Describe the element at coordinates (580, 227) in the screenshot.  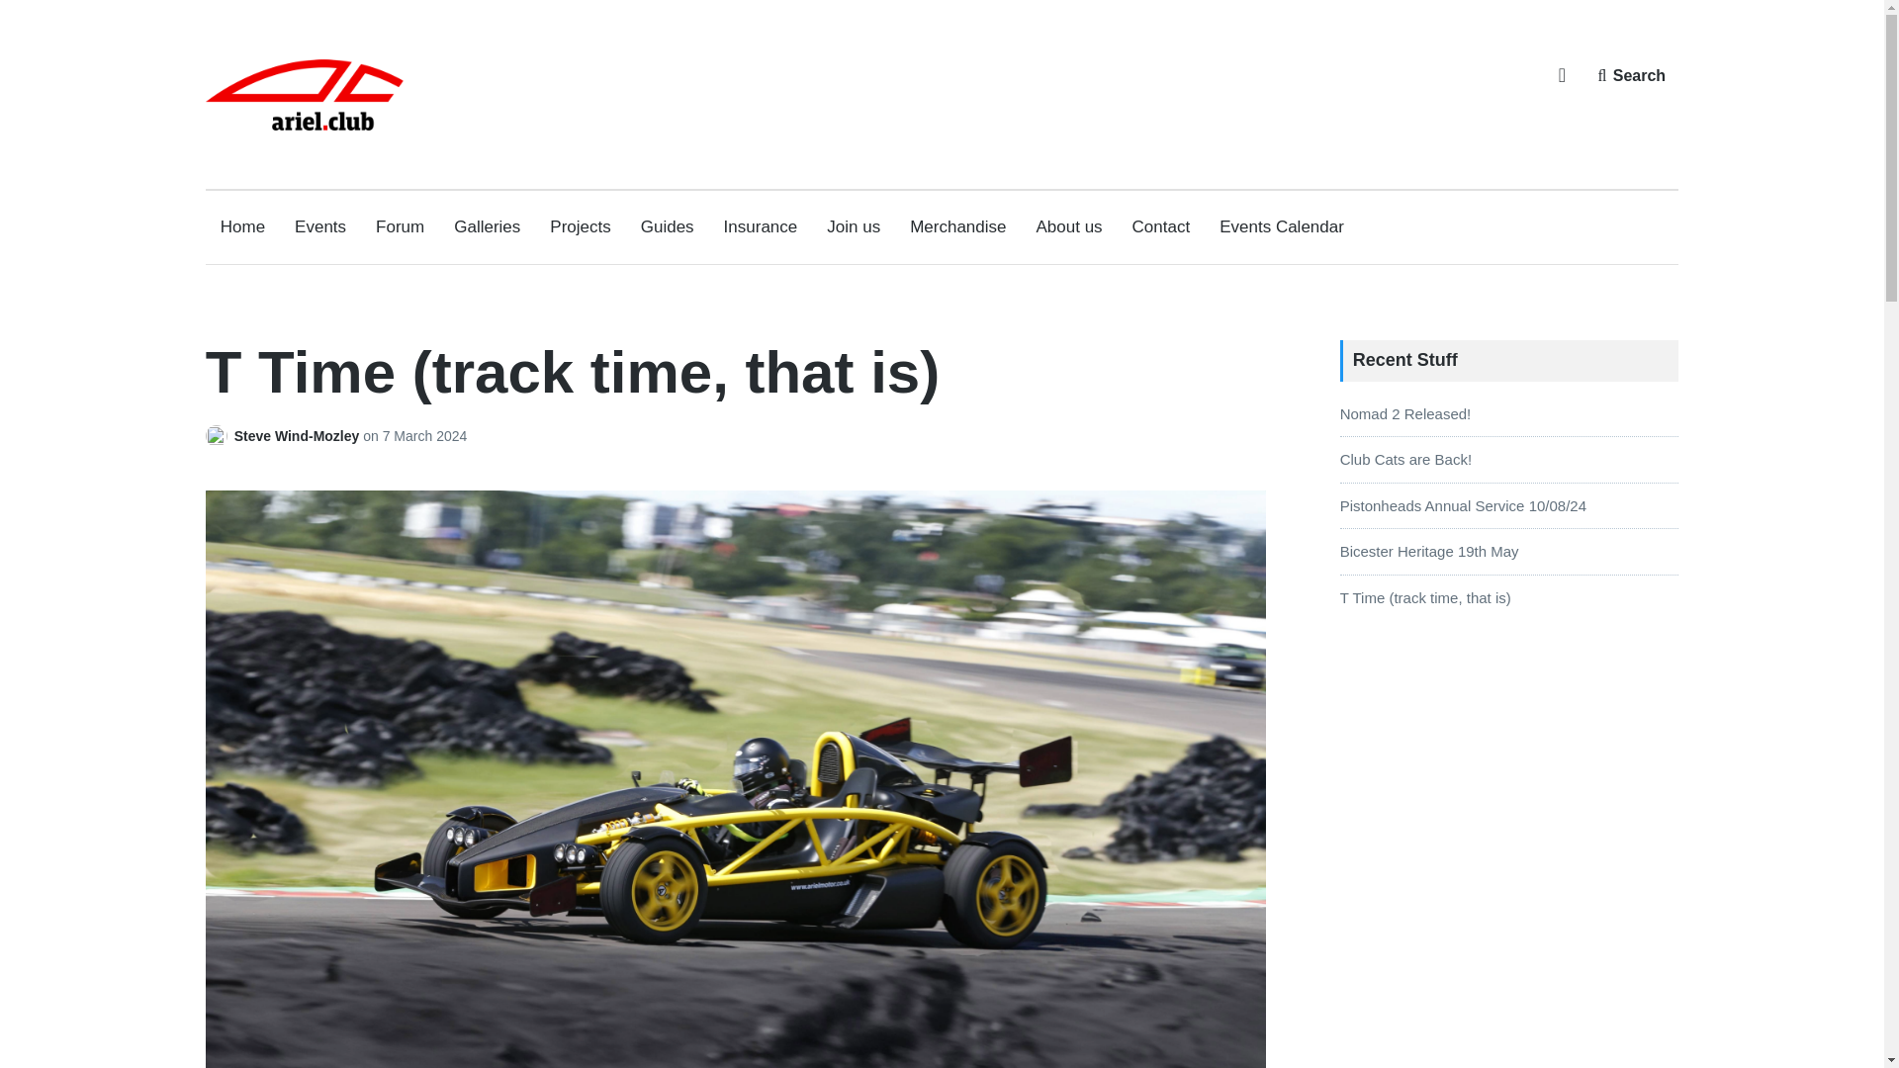
I see `Projects` at that location.